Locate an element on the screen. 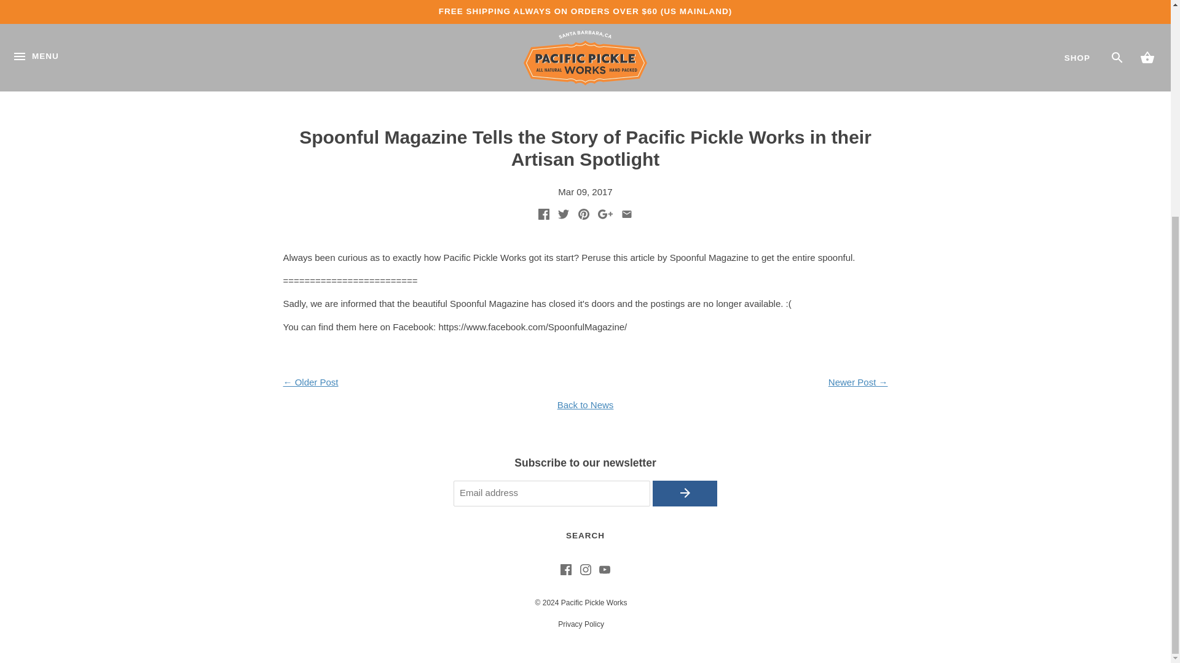 This screenshot has height=663, width=1180. Email this product to somebody is located at coordinates (627, 216).